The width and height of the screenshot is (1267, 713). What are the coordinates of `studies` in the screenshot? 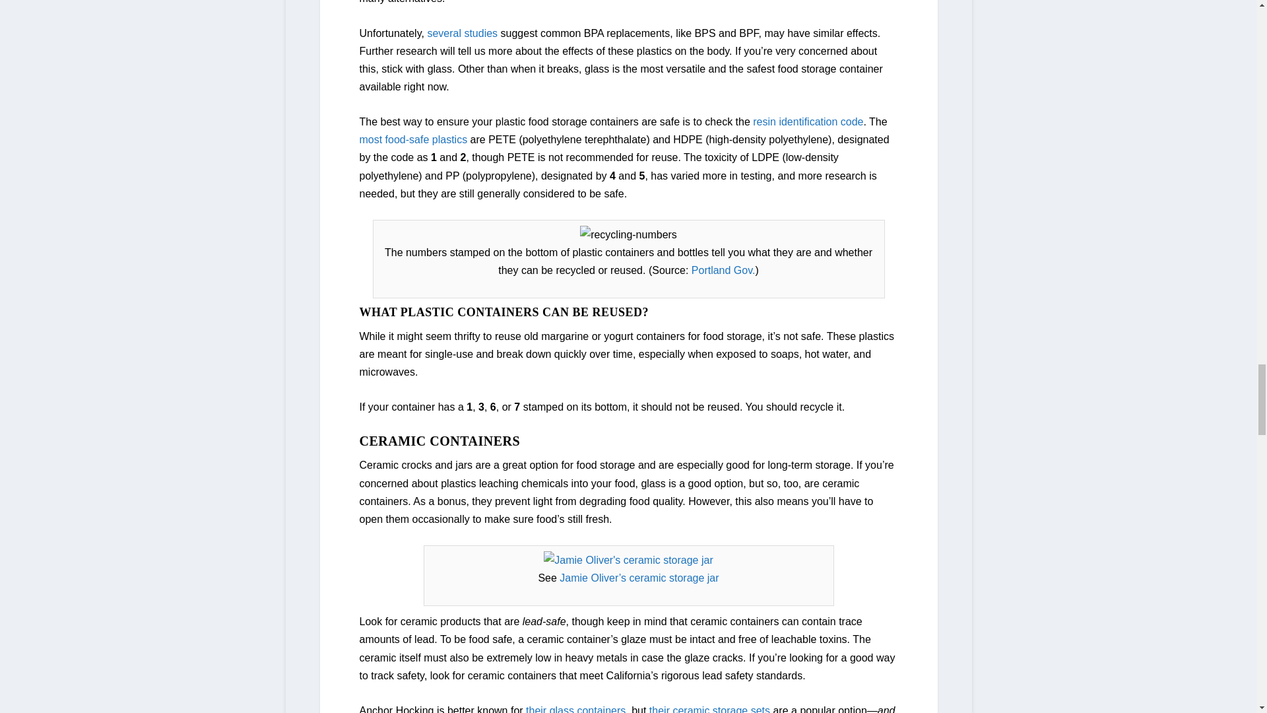 It's located at (480, 33).